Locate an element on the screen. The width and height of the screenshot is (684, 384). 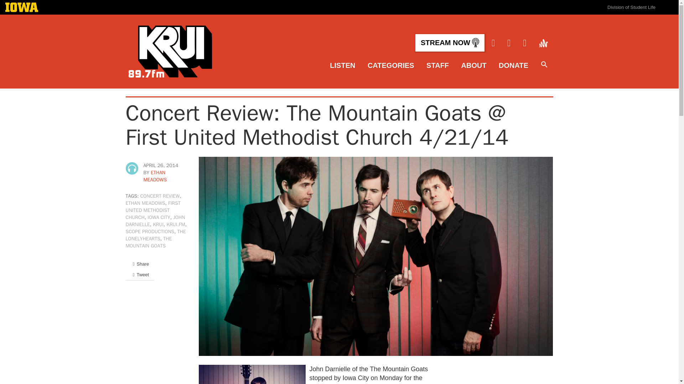
LISTEN is located at coordinates (342, 65).